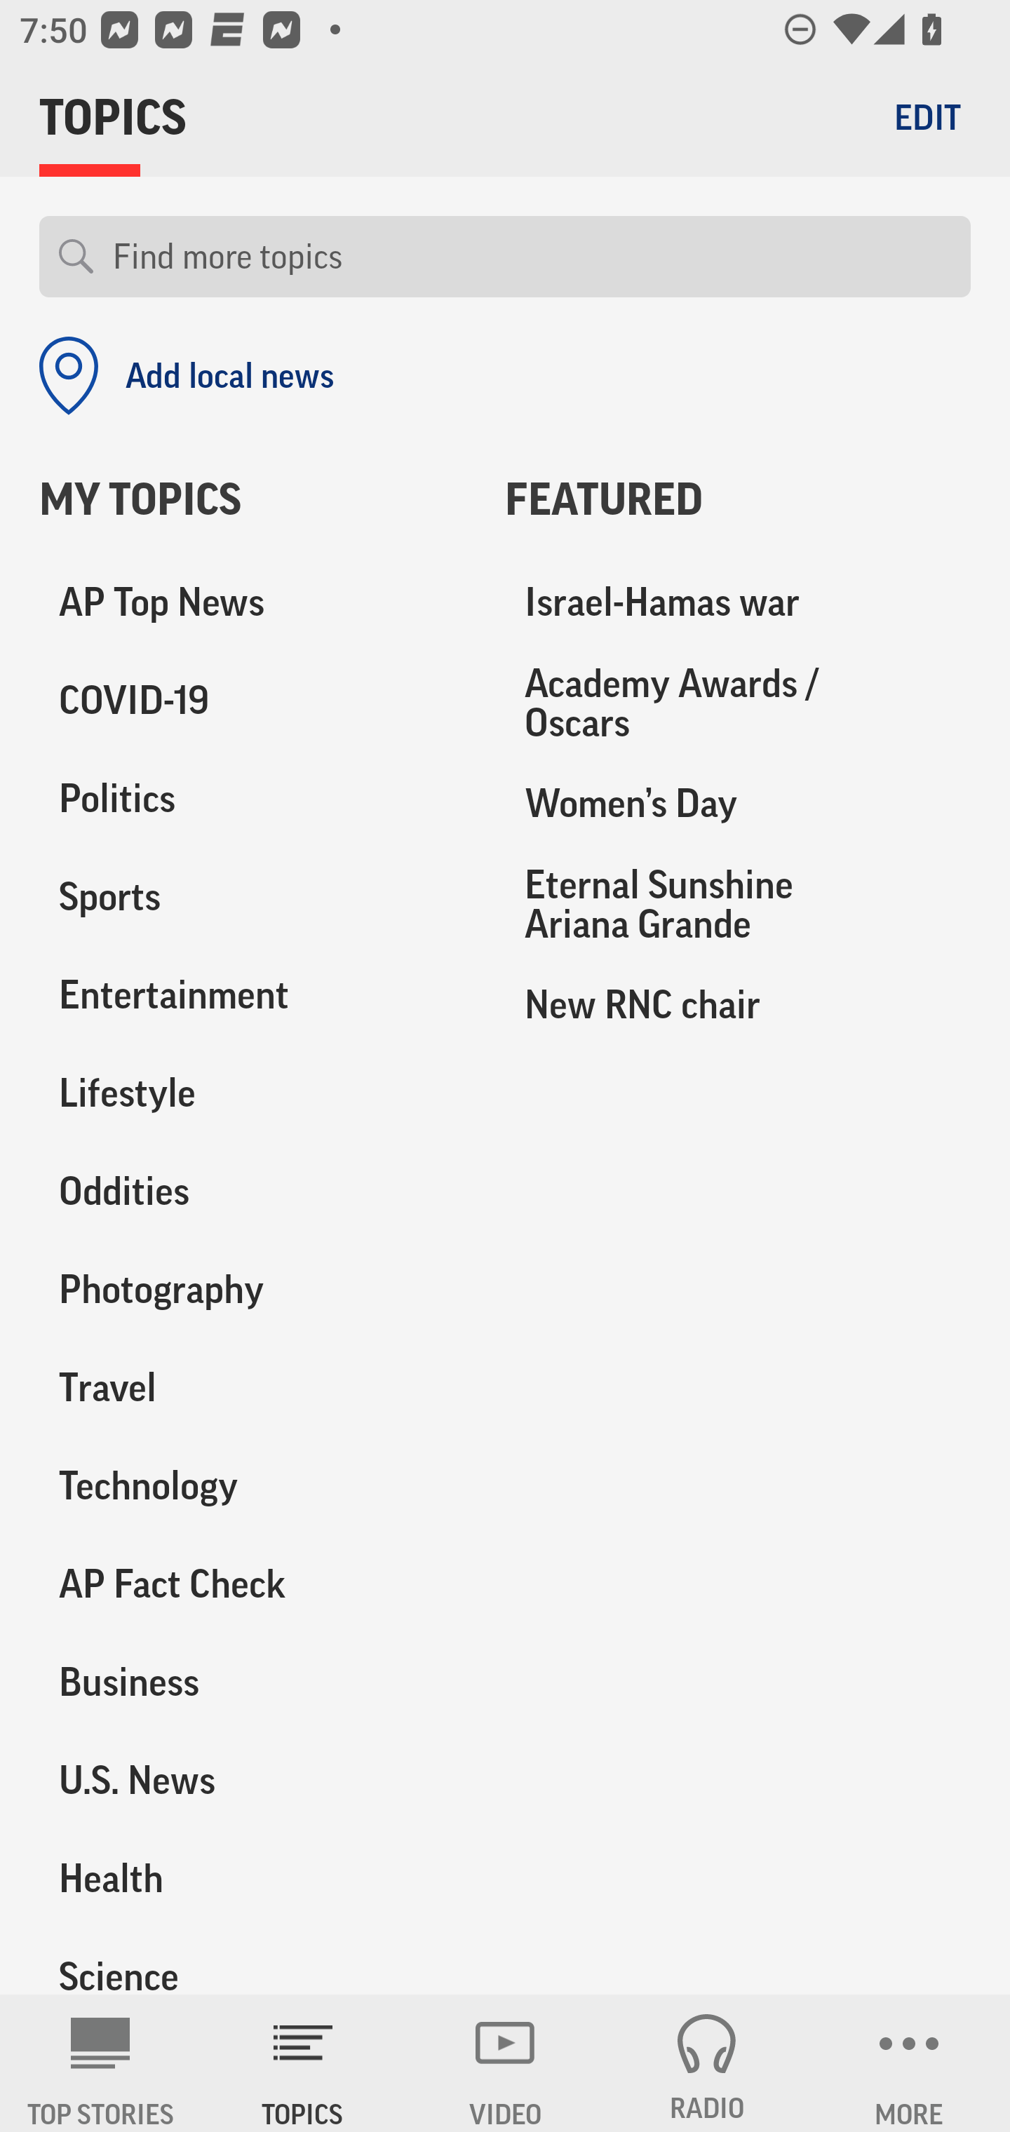 The width and height of the screenshot is (1010, 2132). Describe the element at coordinates (738, 603) in the screenshot. I see `Israel-Hamas war` at that location.